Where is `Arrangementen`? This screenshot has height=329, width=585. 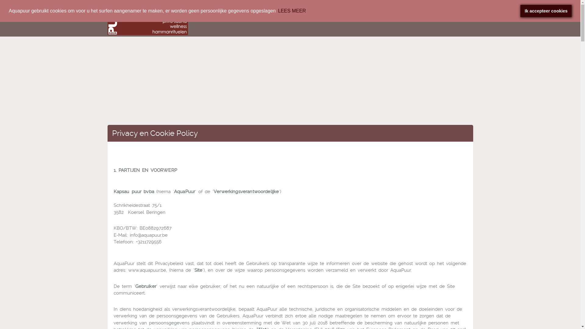
Arrangementen is located at coordinates (444, 8).